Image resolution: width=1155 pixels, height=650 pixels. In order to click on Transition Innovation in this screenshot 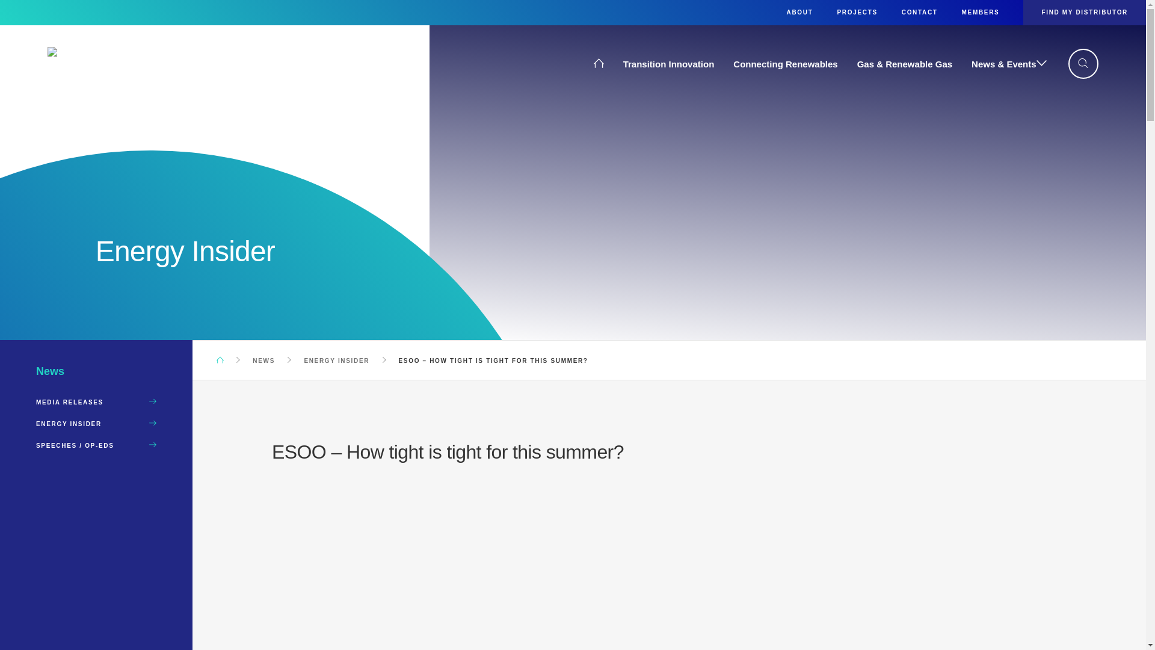, I will do `click(668, 64)`.